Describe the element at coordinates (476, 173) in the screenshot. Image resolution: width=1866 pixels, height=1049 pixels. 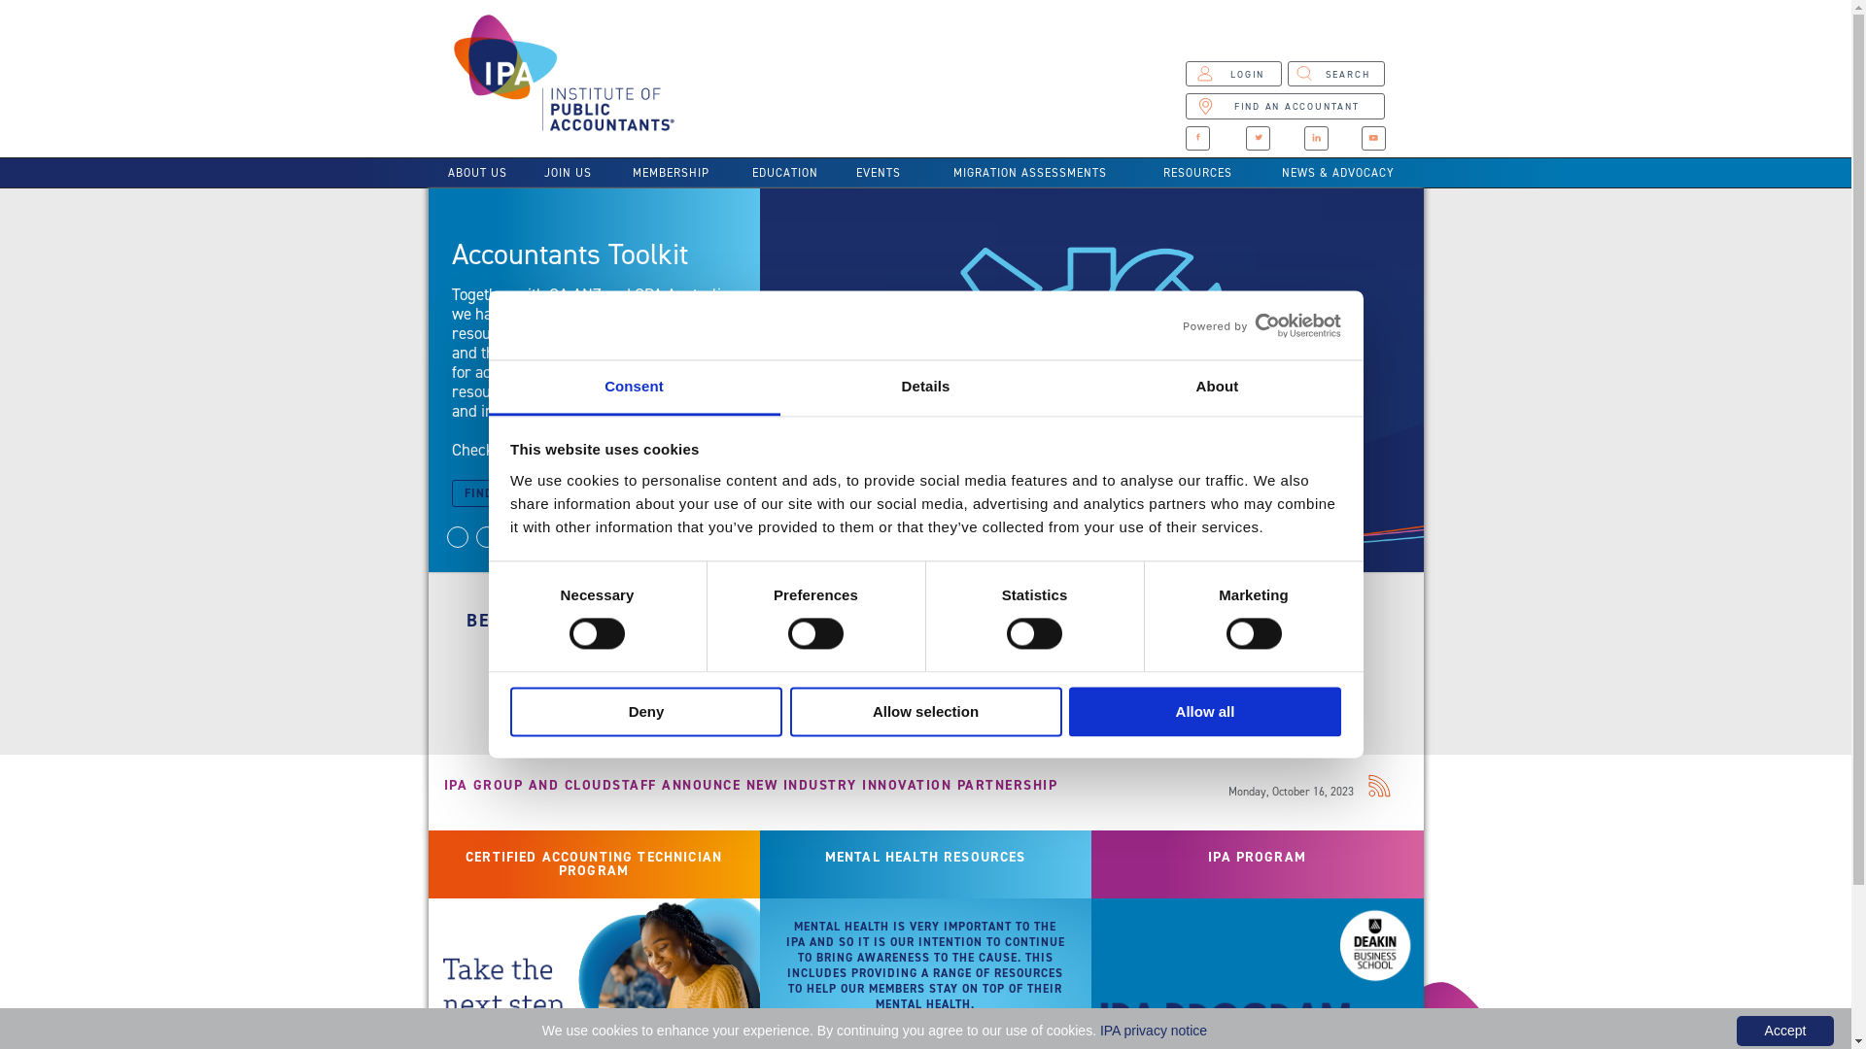
I see `ABOUT US` at that location.